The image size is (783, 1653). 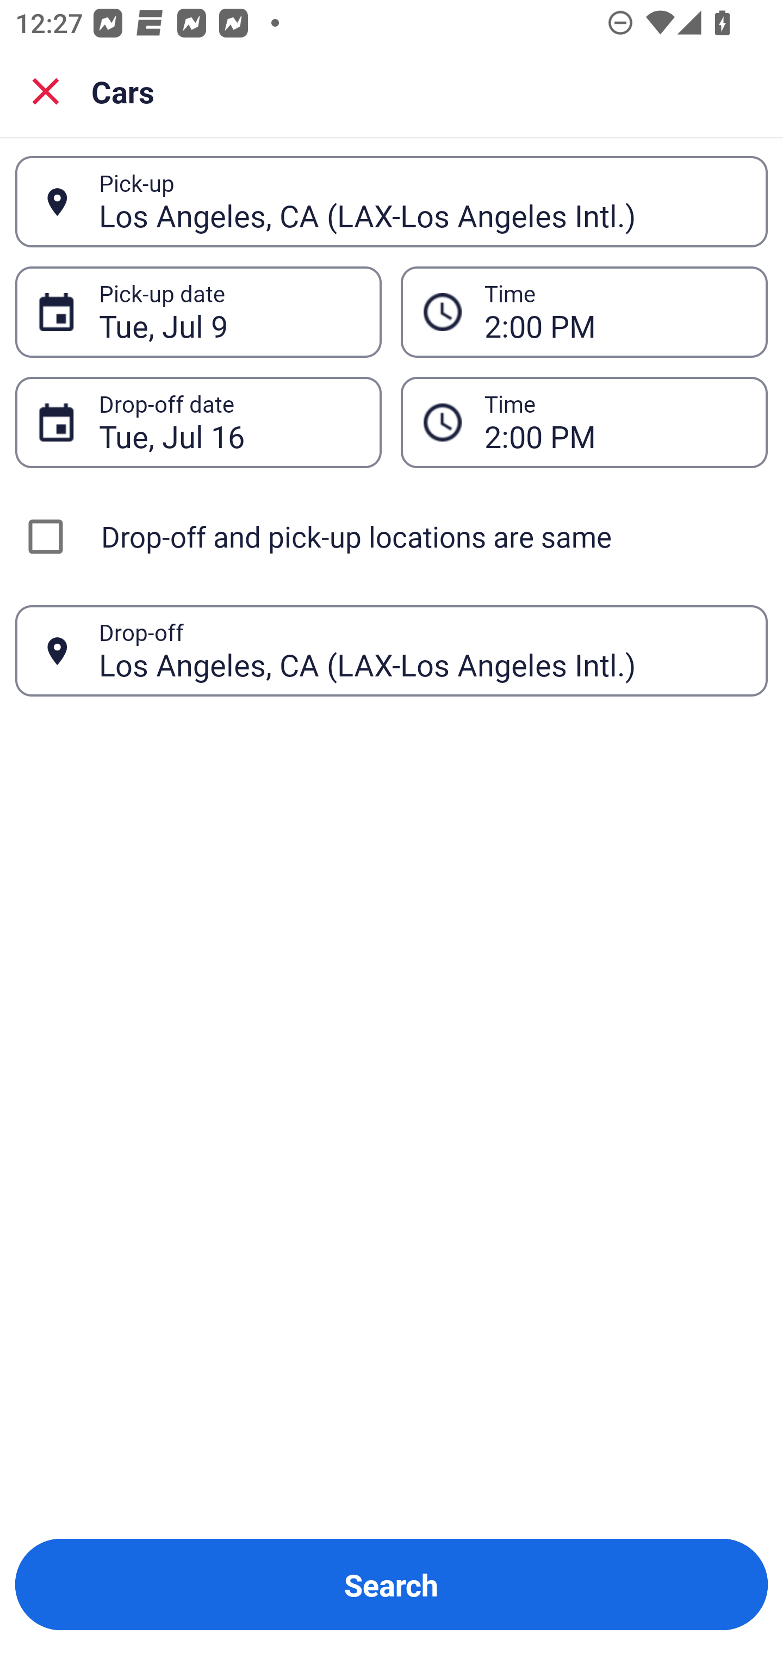 I want to click on Tue, Jul 9 Pick-up date, so click(x=198, y=311).